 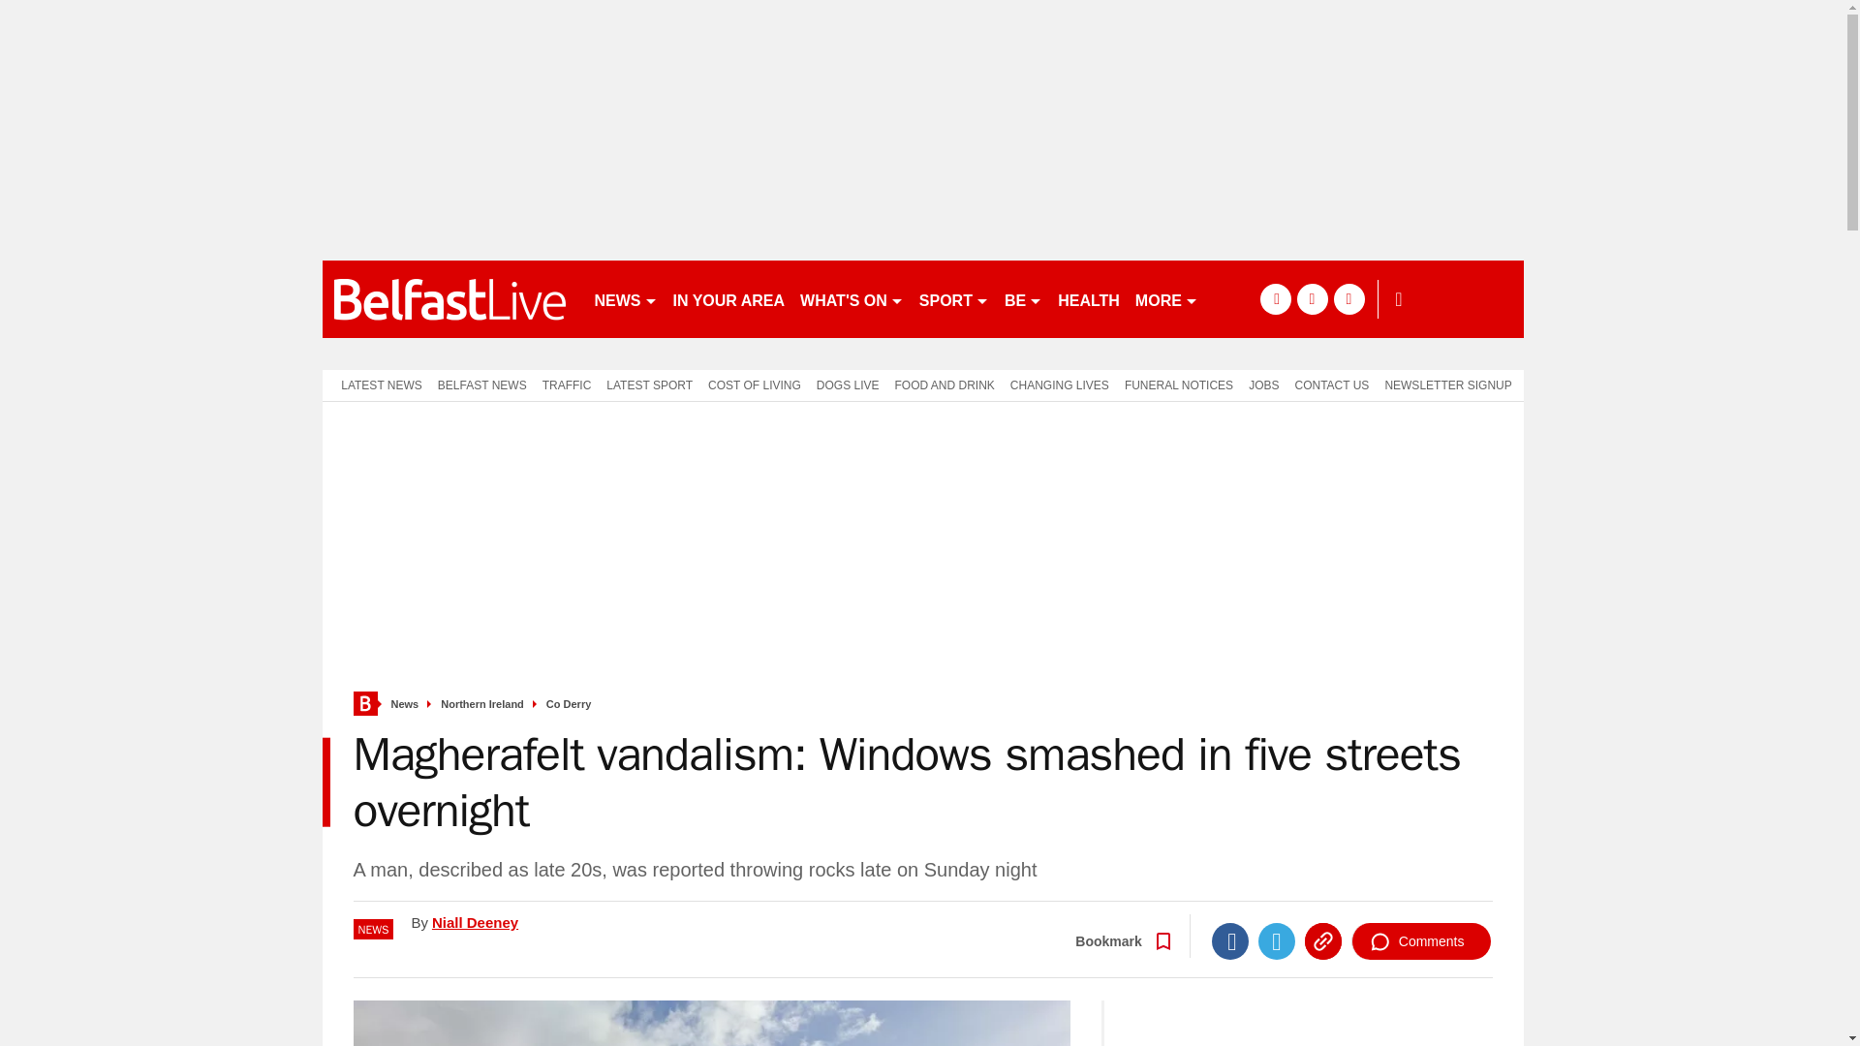 What do you see at coordinates (1275, 298) in the screenshot?
I see `facebook` at bounding box center [1275, 298].